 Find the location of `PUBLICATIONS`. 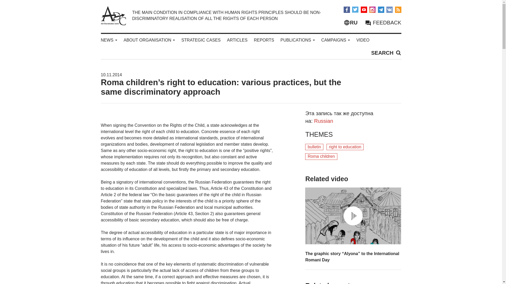

PUBLICATIONS is located at coordinates (297, 40).